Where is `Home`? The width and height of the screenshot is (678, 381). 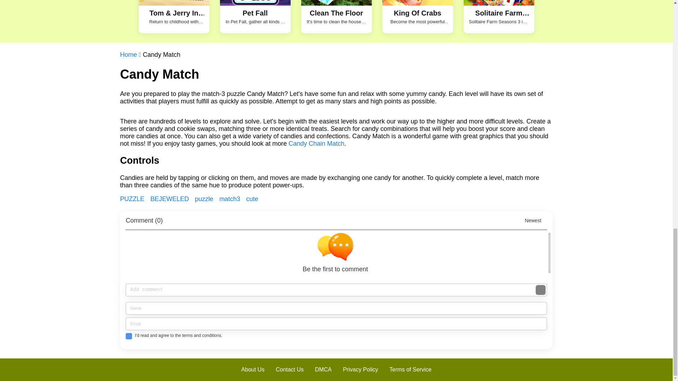
Home is located at coordinates (131, 55).